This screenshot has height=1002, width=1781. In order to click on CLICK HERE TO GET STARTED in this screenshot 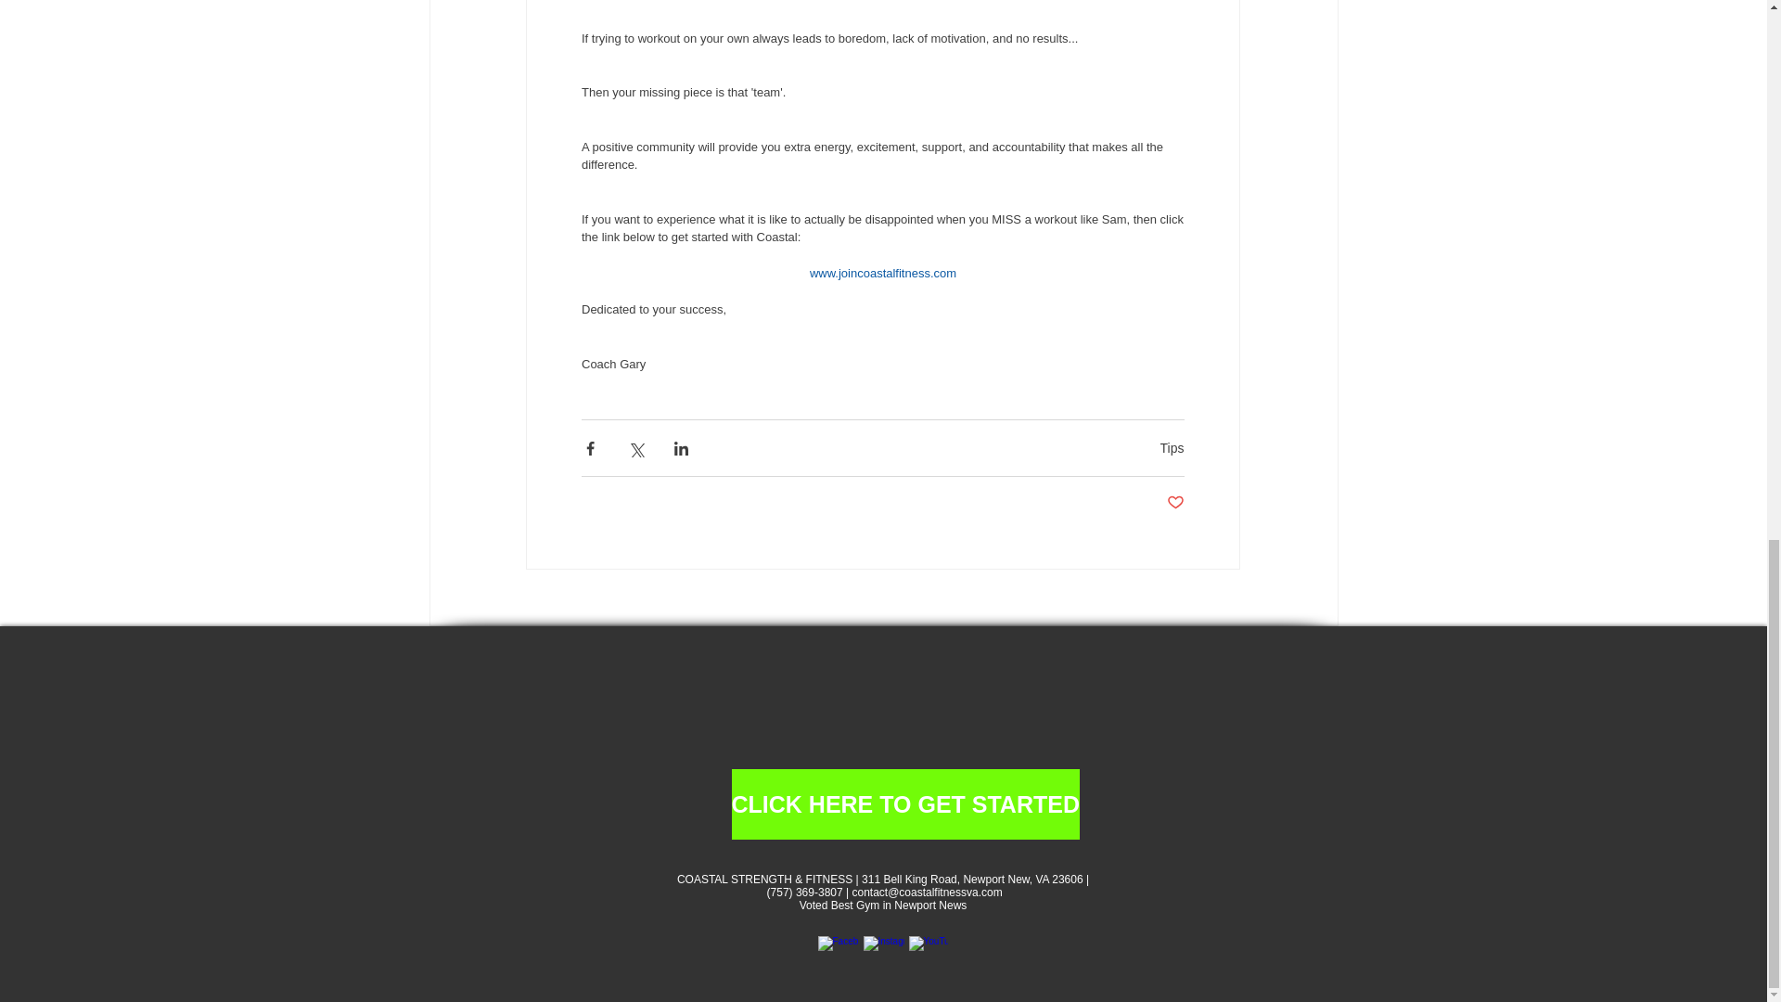, I will do `click(904, 804)`.